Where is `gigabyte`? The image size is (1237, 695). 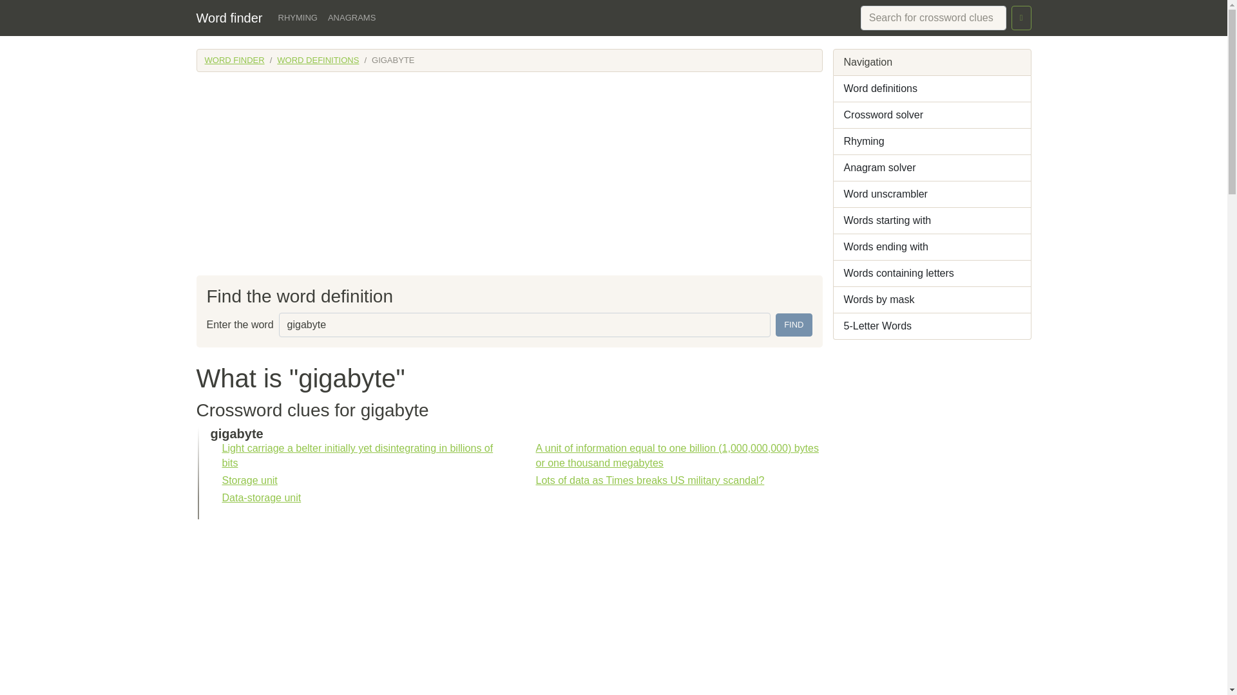
gigabyte is located at coordinates (524, 324).